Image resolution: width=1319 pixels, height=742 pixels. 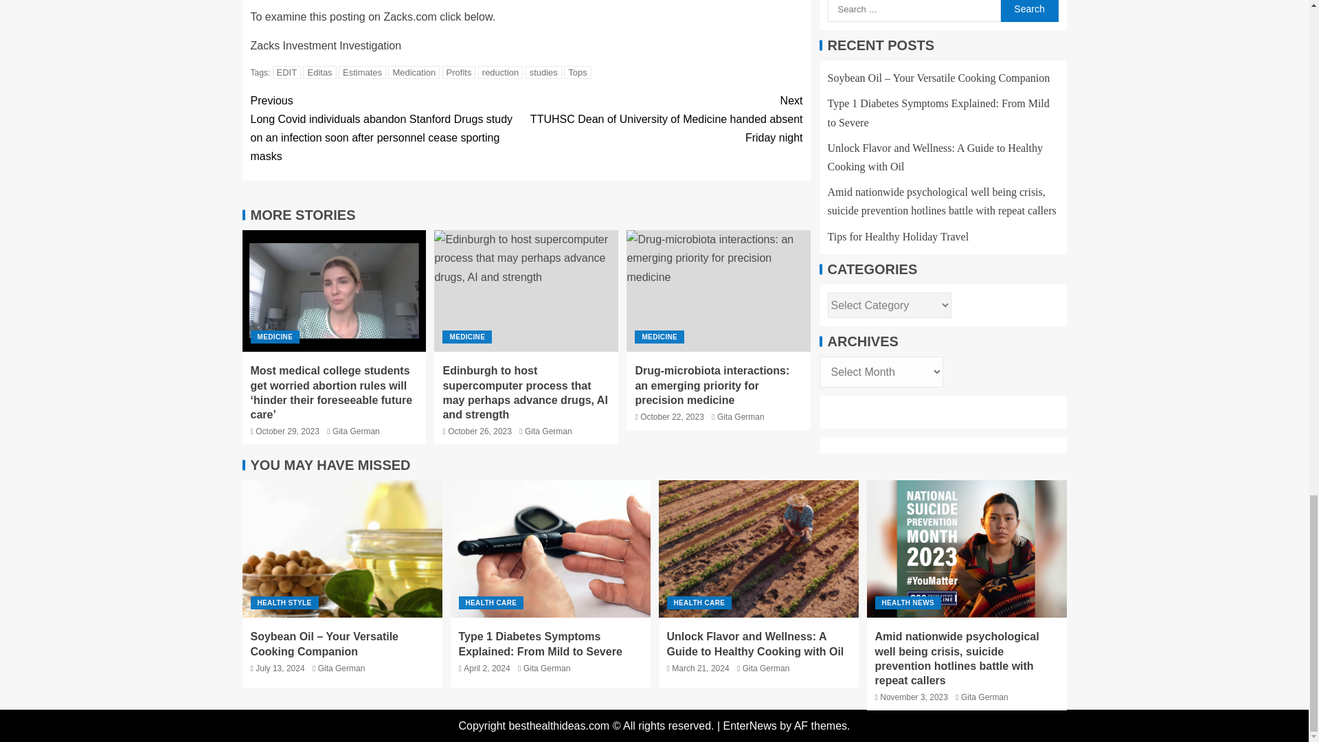 I want to click on Editas, so click(x=319, y=72).